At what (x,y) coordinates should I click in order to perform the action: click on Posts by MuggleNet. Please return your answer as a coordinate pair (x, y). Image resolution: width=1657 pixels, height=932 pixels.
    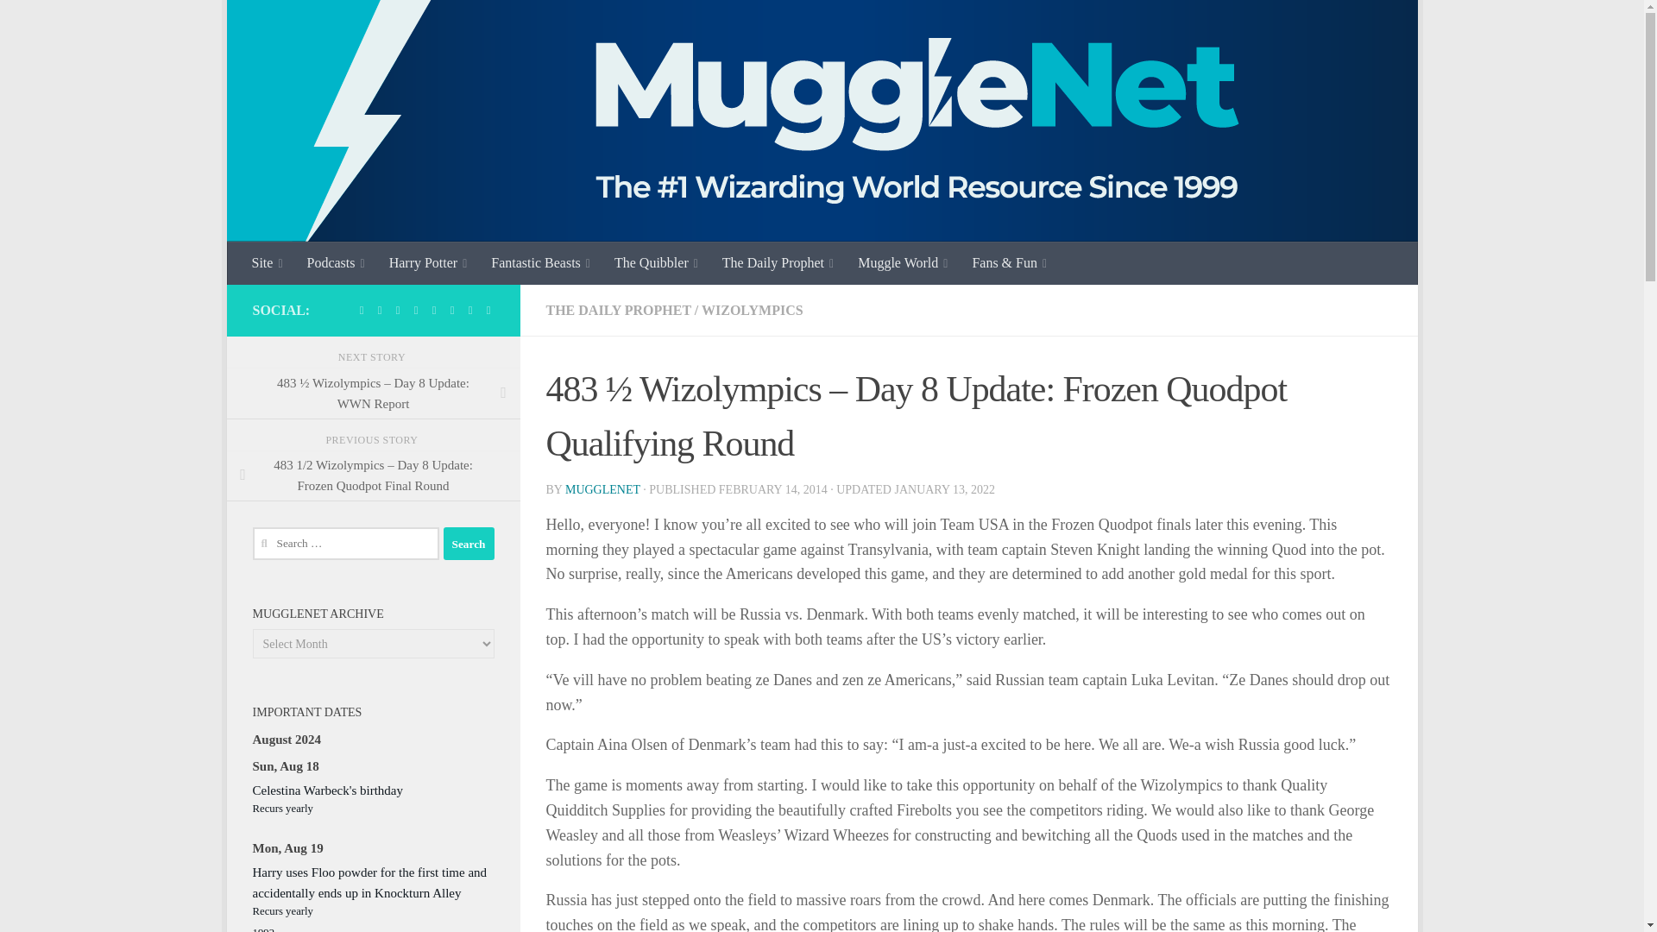
    Looking at the image, I should click on (602, 489).